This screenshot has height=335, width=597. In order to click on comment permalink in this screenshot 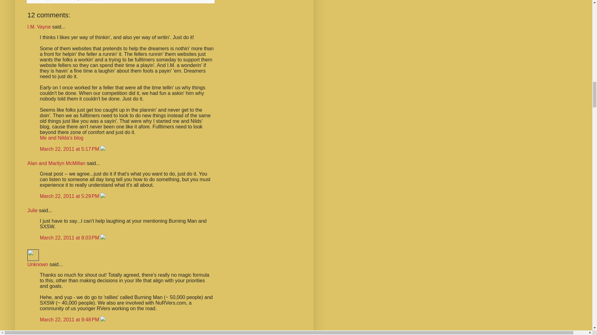, I will do `click(70, 149)`.